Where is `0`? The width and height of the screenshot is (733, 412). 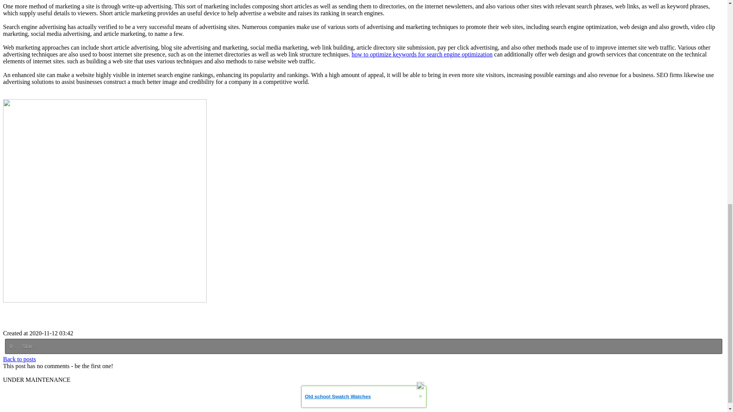
0 is located at coordinates (12, 346).